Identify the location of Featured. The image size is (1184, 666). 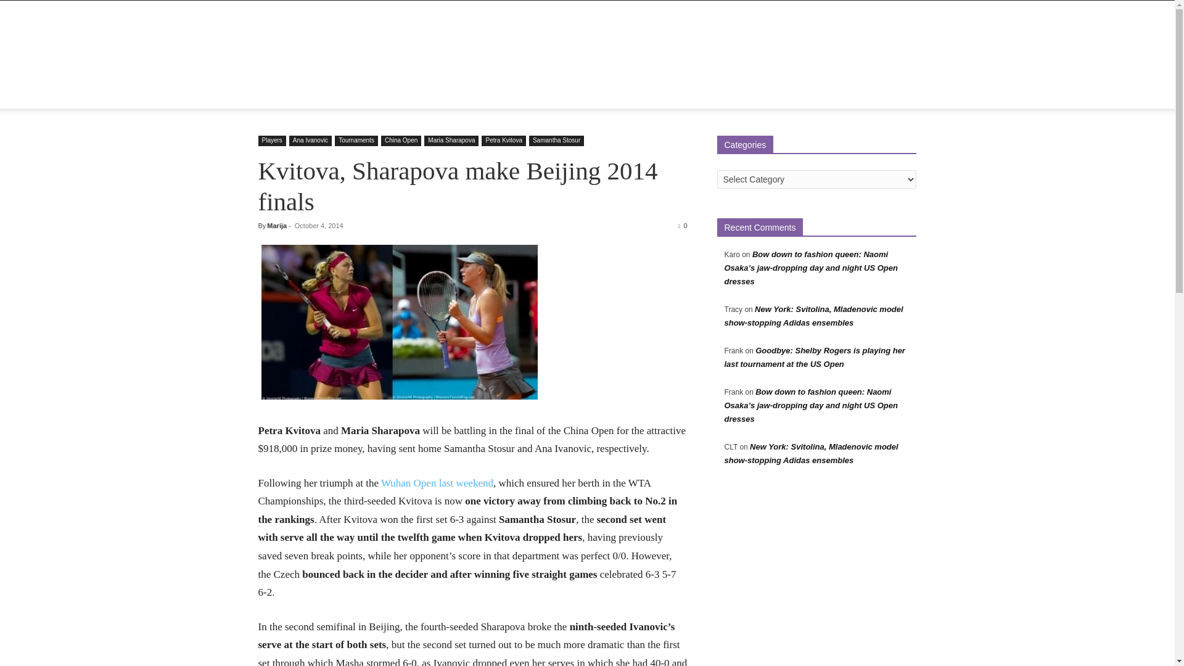
(363, 94).